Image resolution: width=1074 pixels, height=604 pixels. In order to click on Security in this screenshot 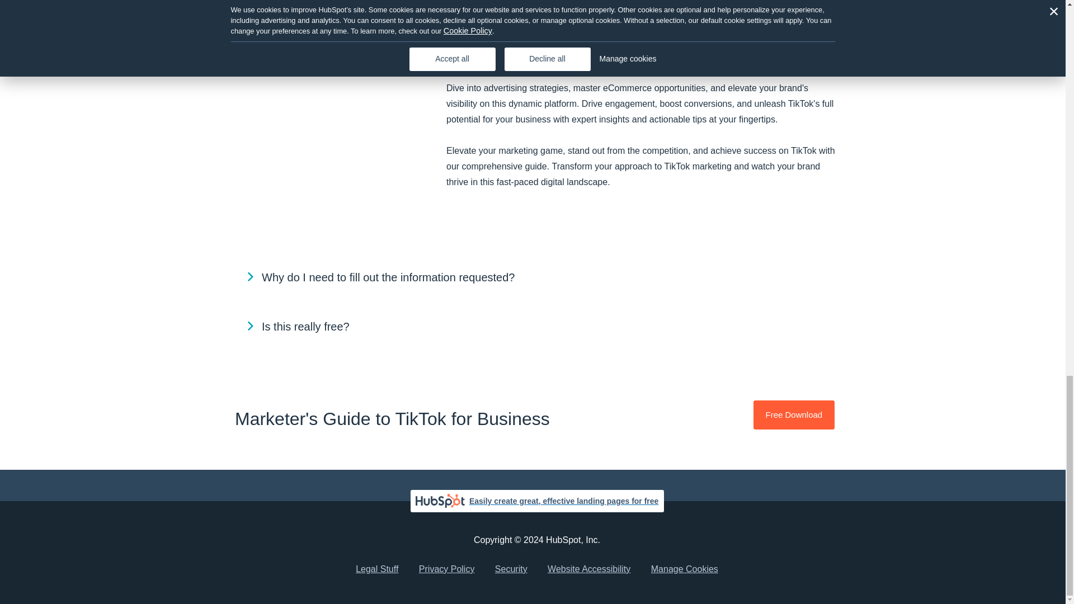, I will do `click(511, 569)`.